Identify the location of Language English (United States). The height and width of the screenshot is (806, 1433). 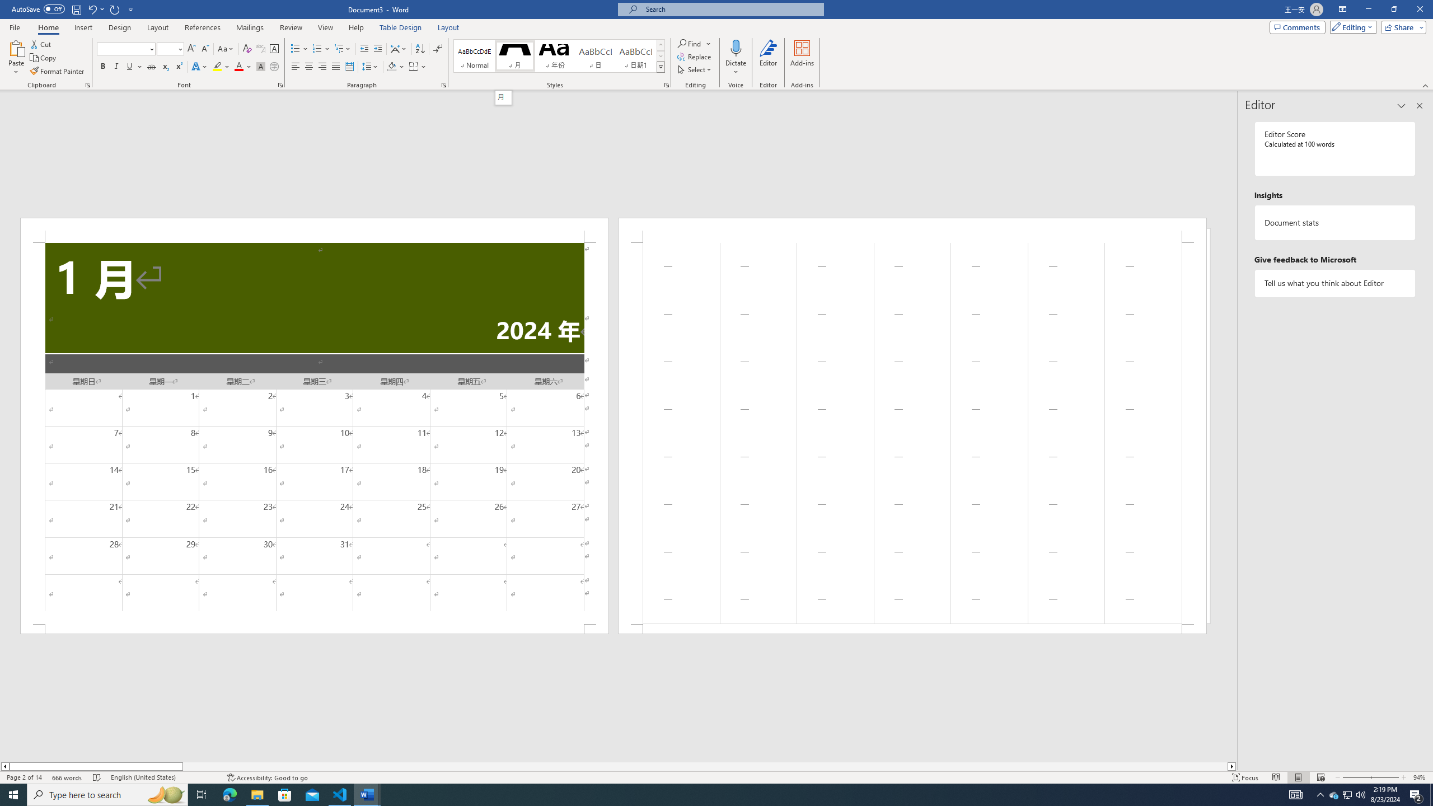
(163, 777).